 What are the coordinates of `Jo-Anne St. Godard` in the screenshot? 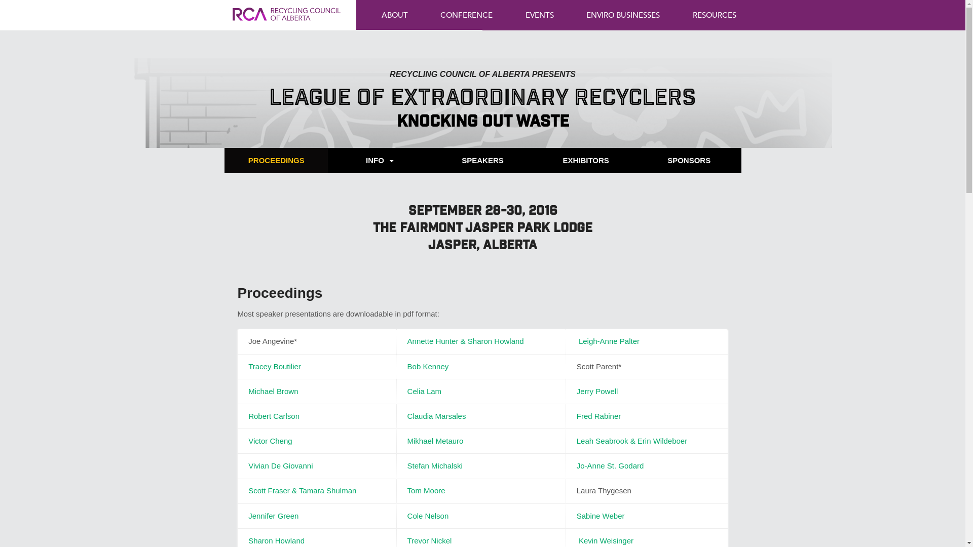 It's located at (610, 466).